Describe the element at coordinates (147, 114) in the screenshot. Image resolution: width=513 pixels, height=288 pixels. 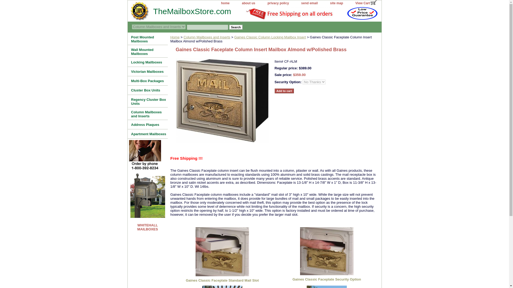
I see `Column Mailboxes and Inserts` at that location.